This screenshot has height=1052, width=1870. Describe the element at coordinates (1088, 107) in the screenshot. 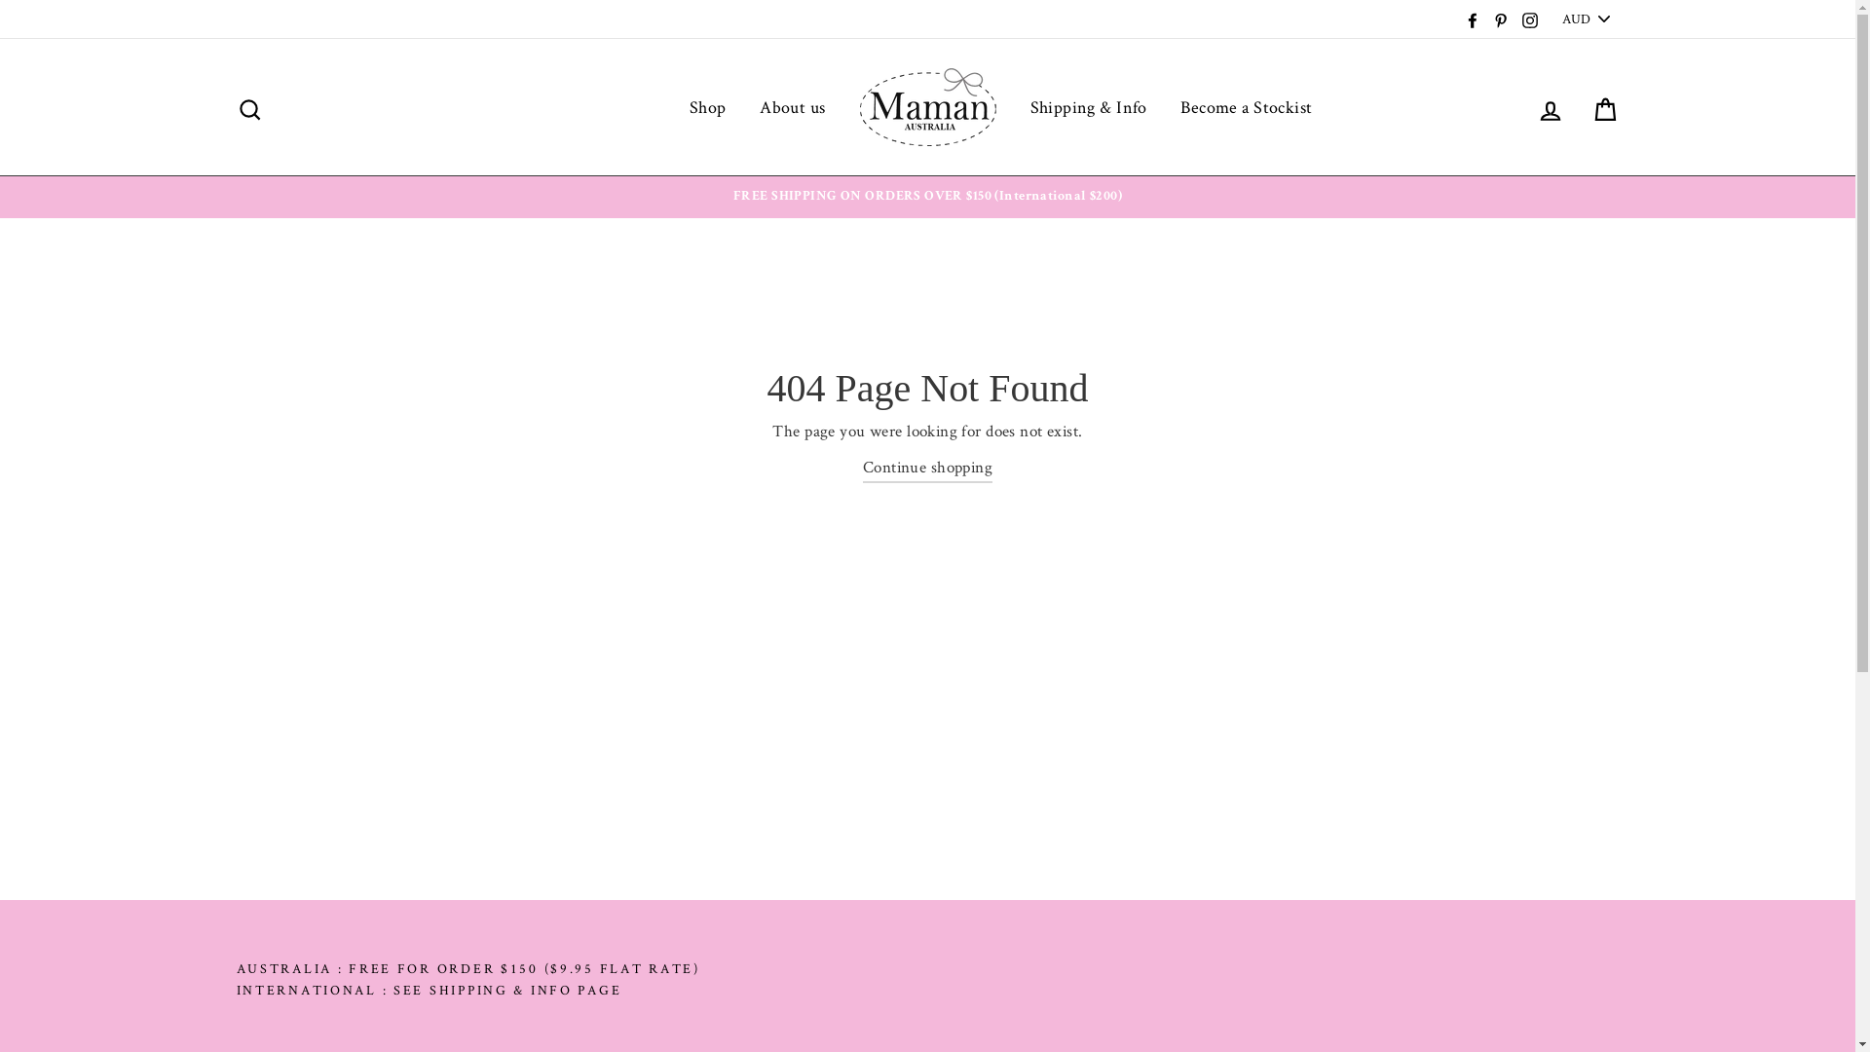

I see `Shipping & Info` at that location.